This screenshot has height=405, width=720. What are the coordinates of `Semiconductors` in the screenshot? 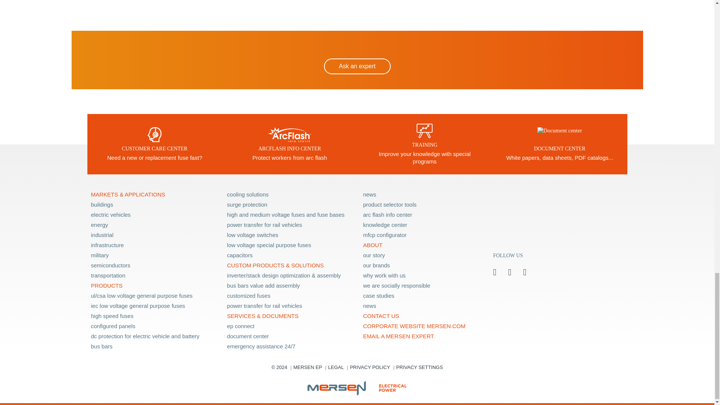 It's located at (154, 265).